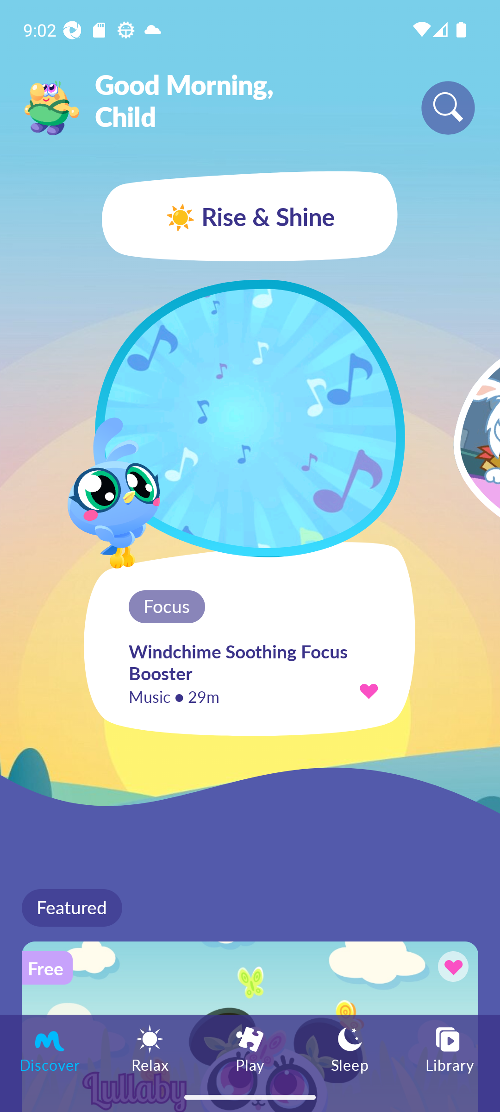 The image size is (500, 1112). Describe the element at coordinates (369, 690) in the screenshot. I see `action` at that location.